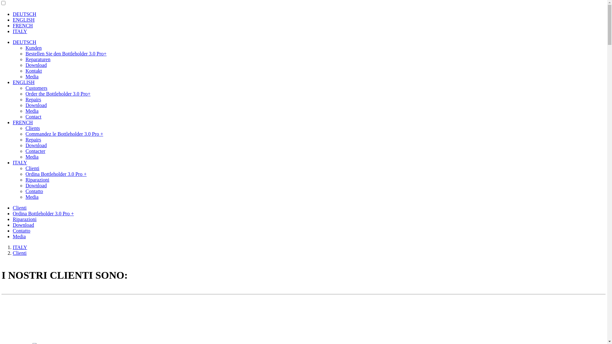 Image resolution: width=612 pixels, height=344 pixels. What do you see at coordinates (20, 247) in the screenshot?
I see `ITALY` at bounding box center [20, 247].